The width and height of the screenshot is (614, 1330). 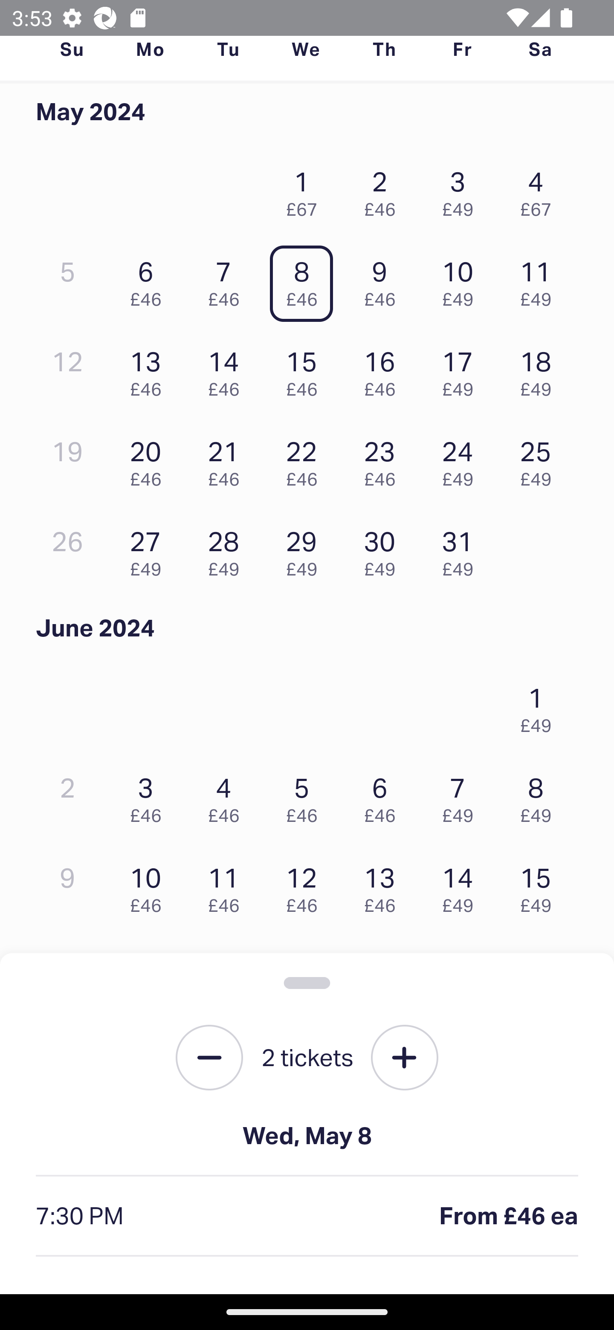 I want to click on 28 £49, so click(x=228, y=550).